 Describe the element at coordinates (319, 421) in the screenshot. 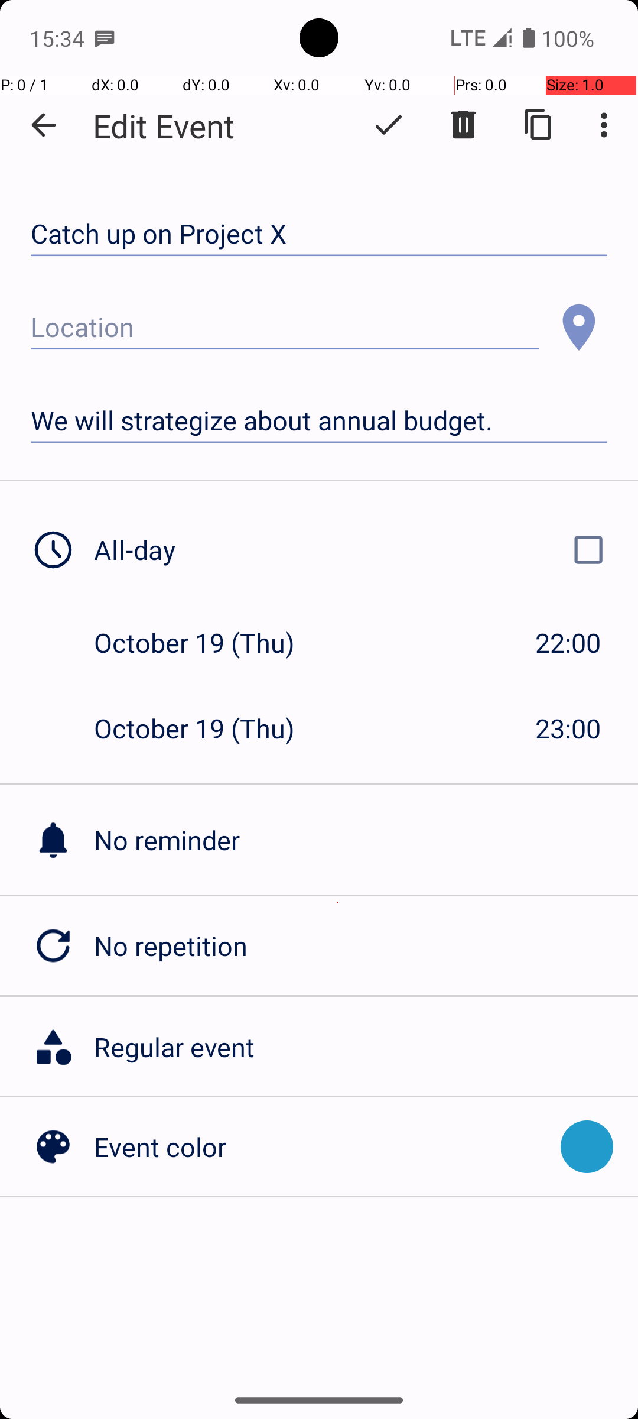

I see `We will strategize about annual budget.` at that location.